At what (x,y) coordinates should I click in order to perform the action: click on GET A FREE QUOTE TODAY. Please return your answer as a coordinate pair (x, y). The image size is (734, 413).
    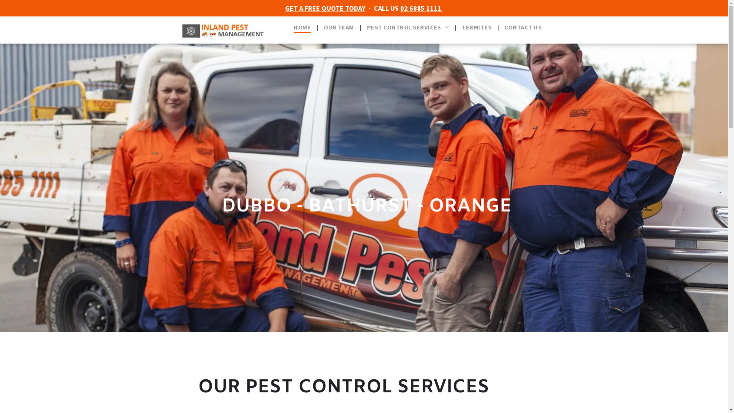
    Looking at the image, I should click on (325, 8).